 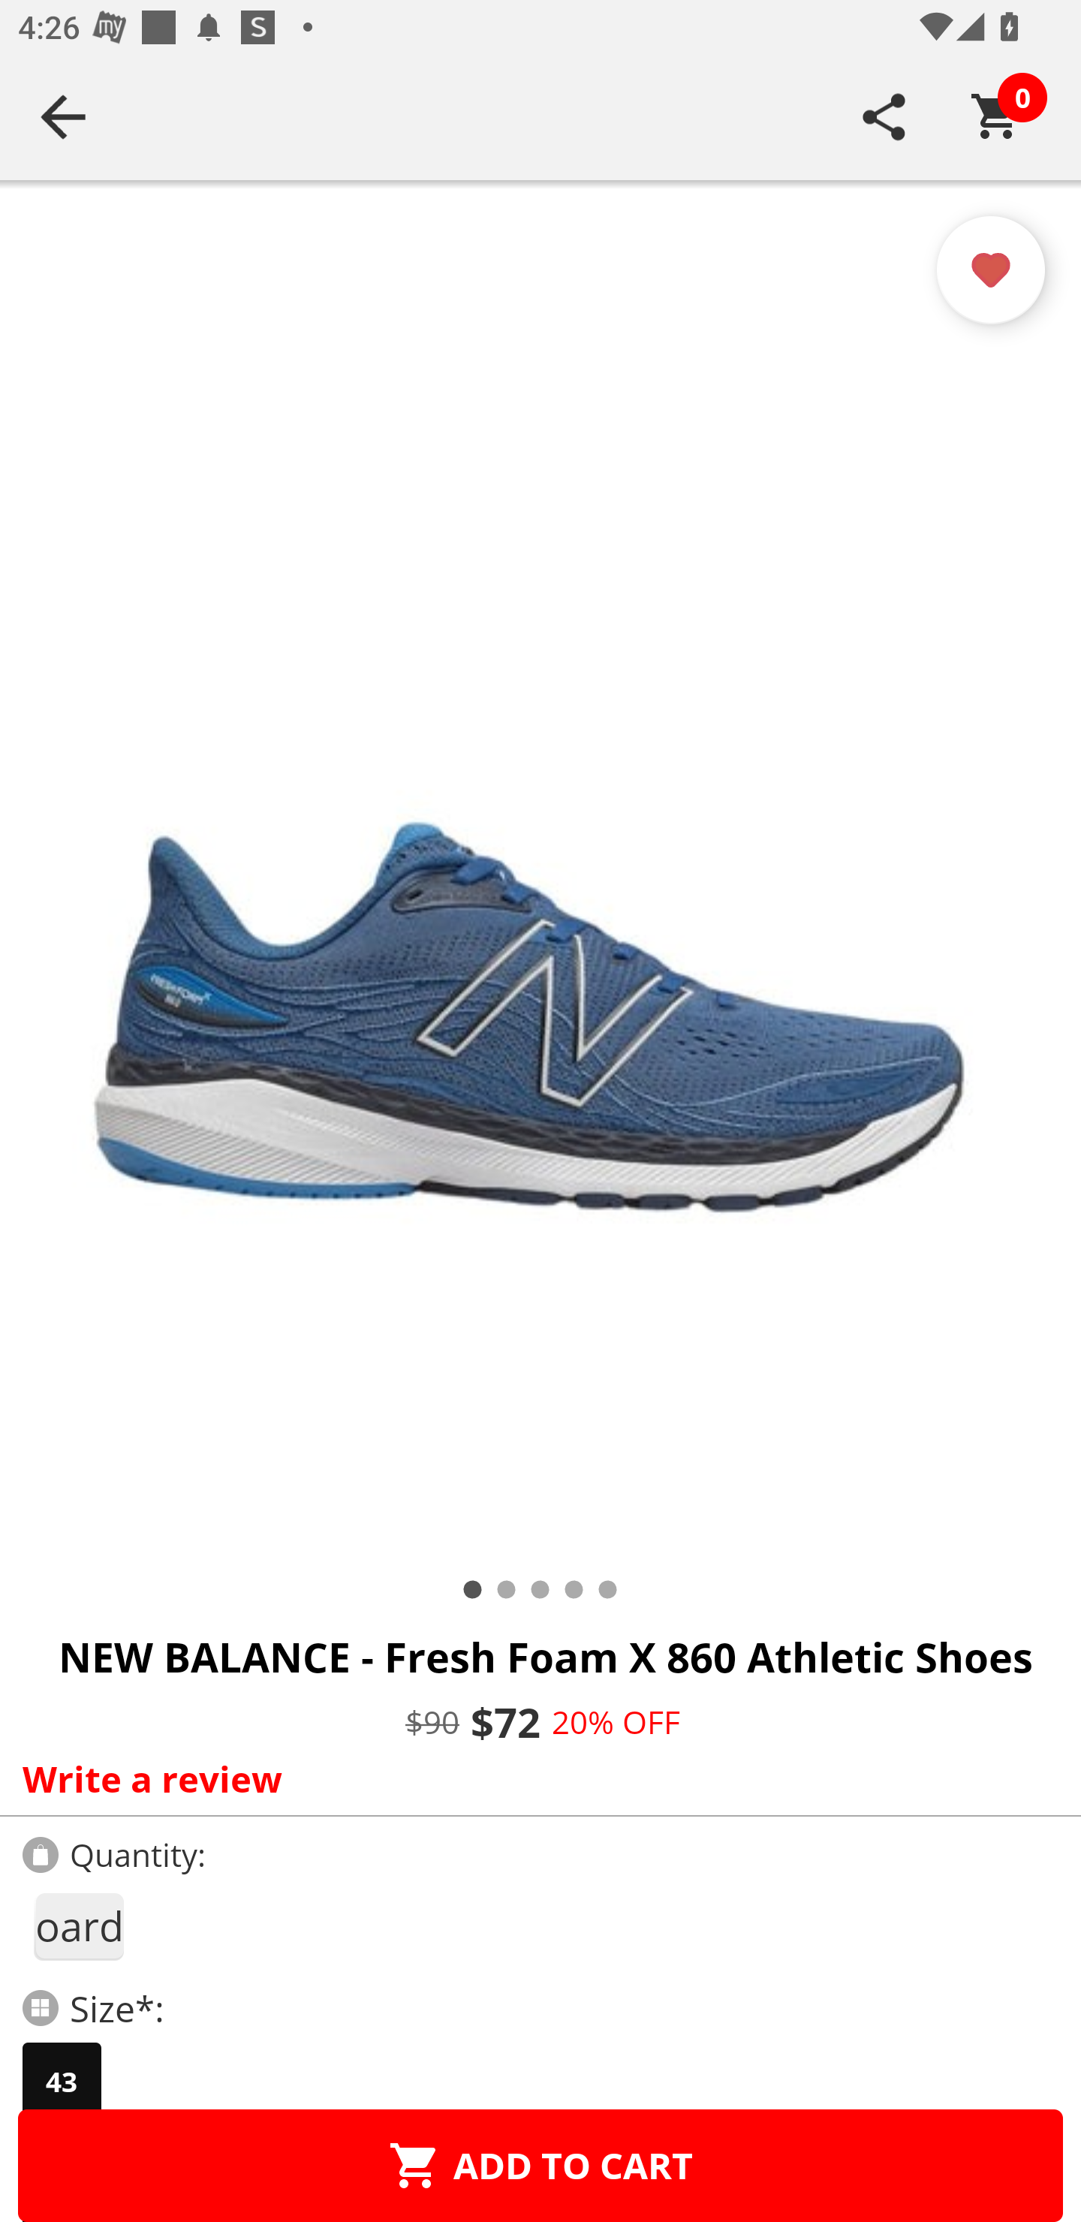 I want to click on 43, so click(x=62, y=2082).